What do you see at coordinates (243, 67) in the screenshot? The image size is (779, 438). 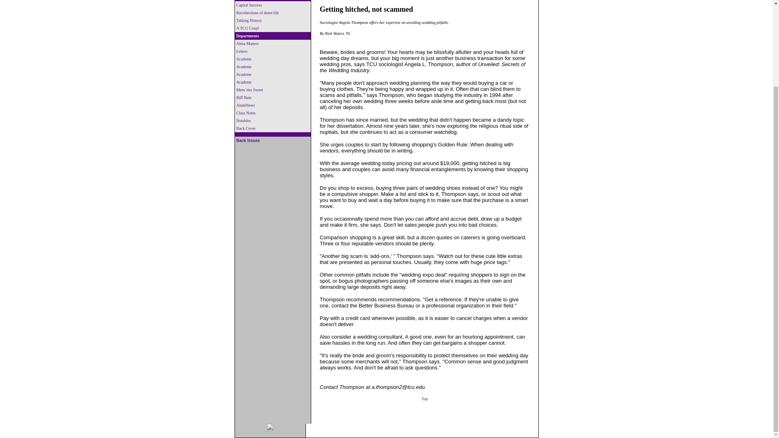 I see `Academe` at bounding box center [243, 67].